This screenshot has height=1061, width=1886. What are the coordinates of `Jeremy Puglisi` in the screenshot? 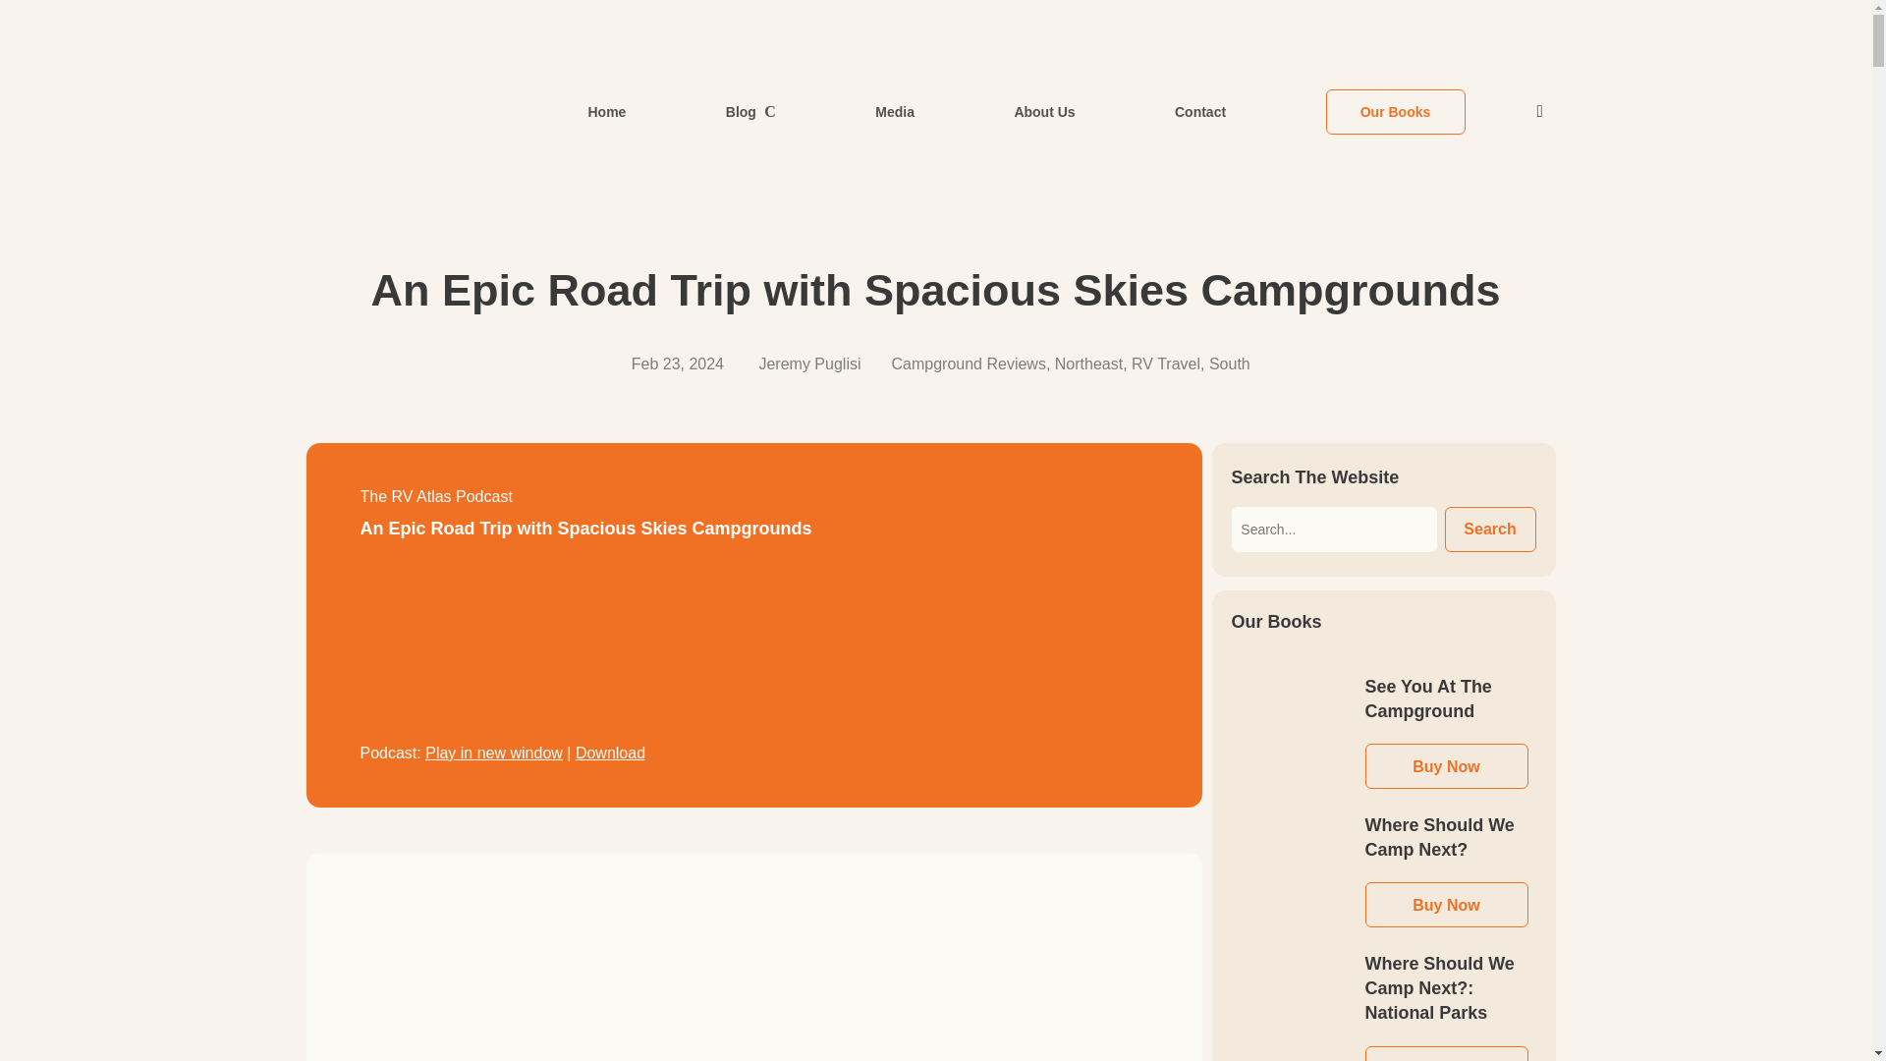 It's located at (808, 363).